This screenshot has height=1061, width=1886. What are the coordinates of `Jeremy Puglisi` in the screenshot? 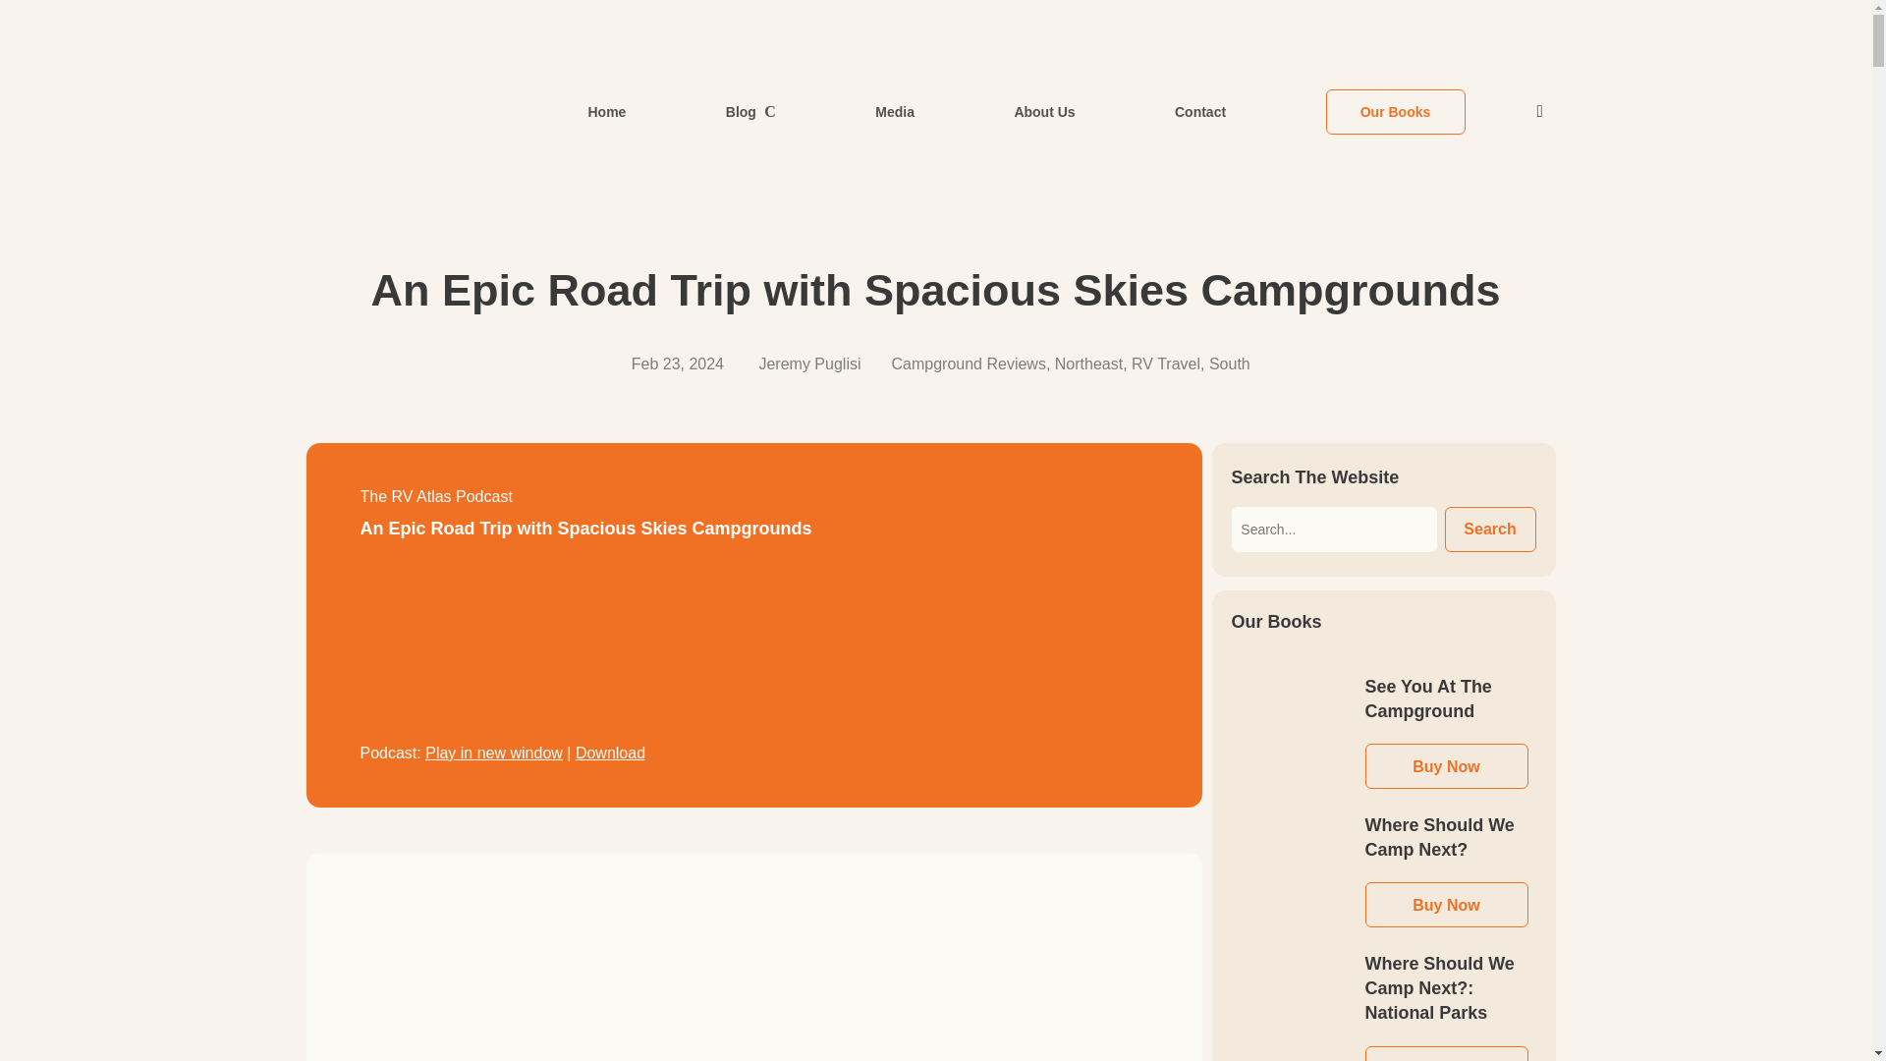 It's located at (808, 363).